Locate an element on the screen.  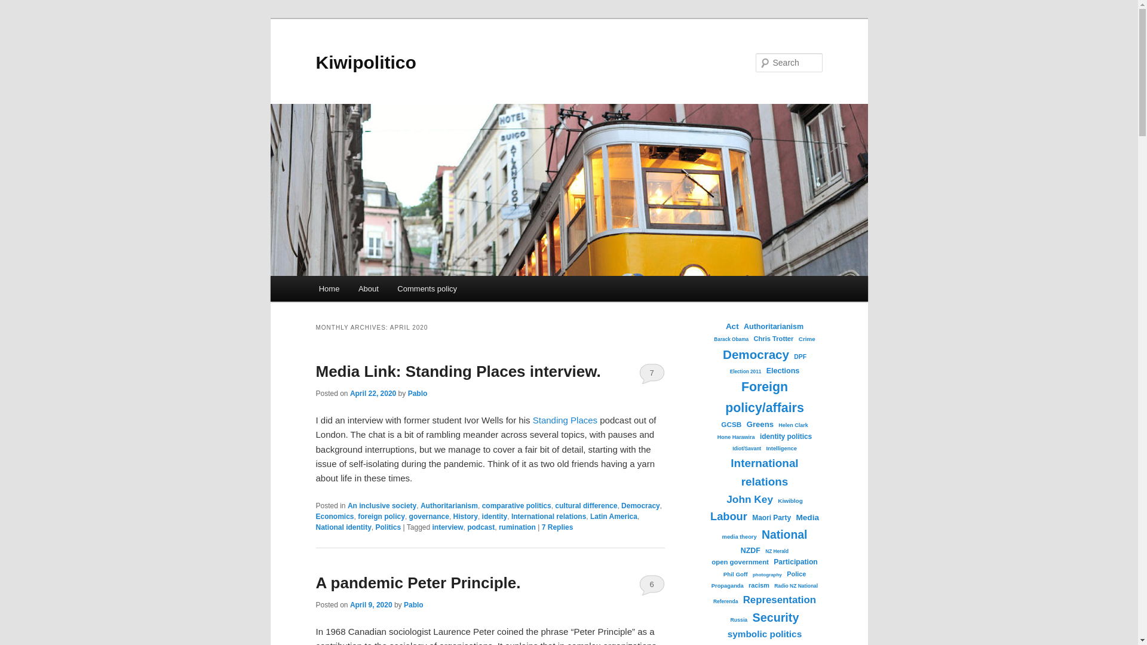
Economics is located at coordinates (335, 516).